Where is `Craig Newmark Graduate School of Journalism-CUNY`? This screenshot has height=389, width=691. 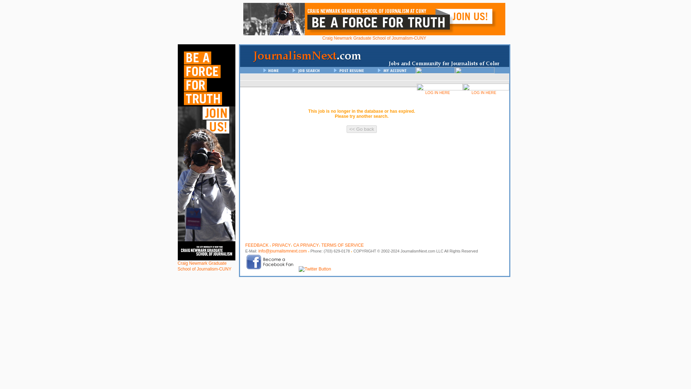 Craig Newmark Graduate School of Journalism-CUNY is located at coordinates (374, 36).